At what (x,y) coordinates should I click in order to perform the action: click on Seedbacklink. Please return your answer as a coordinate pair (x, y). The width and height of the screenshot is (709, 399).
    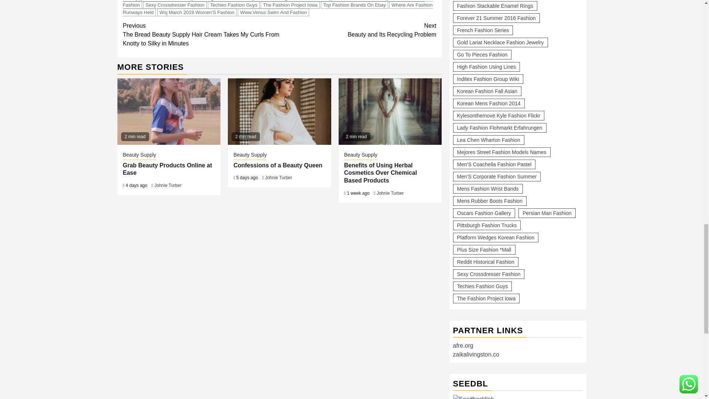
    Looking at the image, I should click on (473, 397).